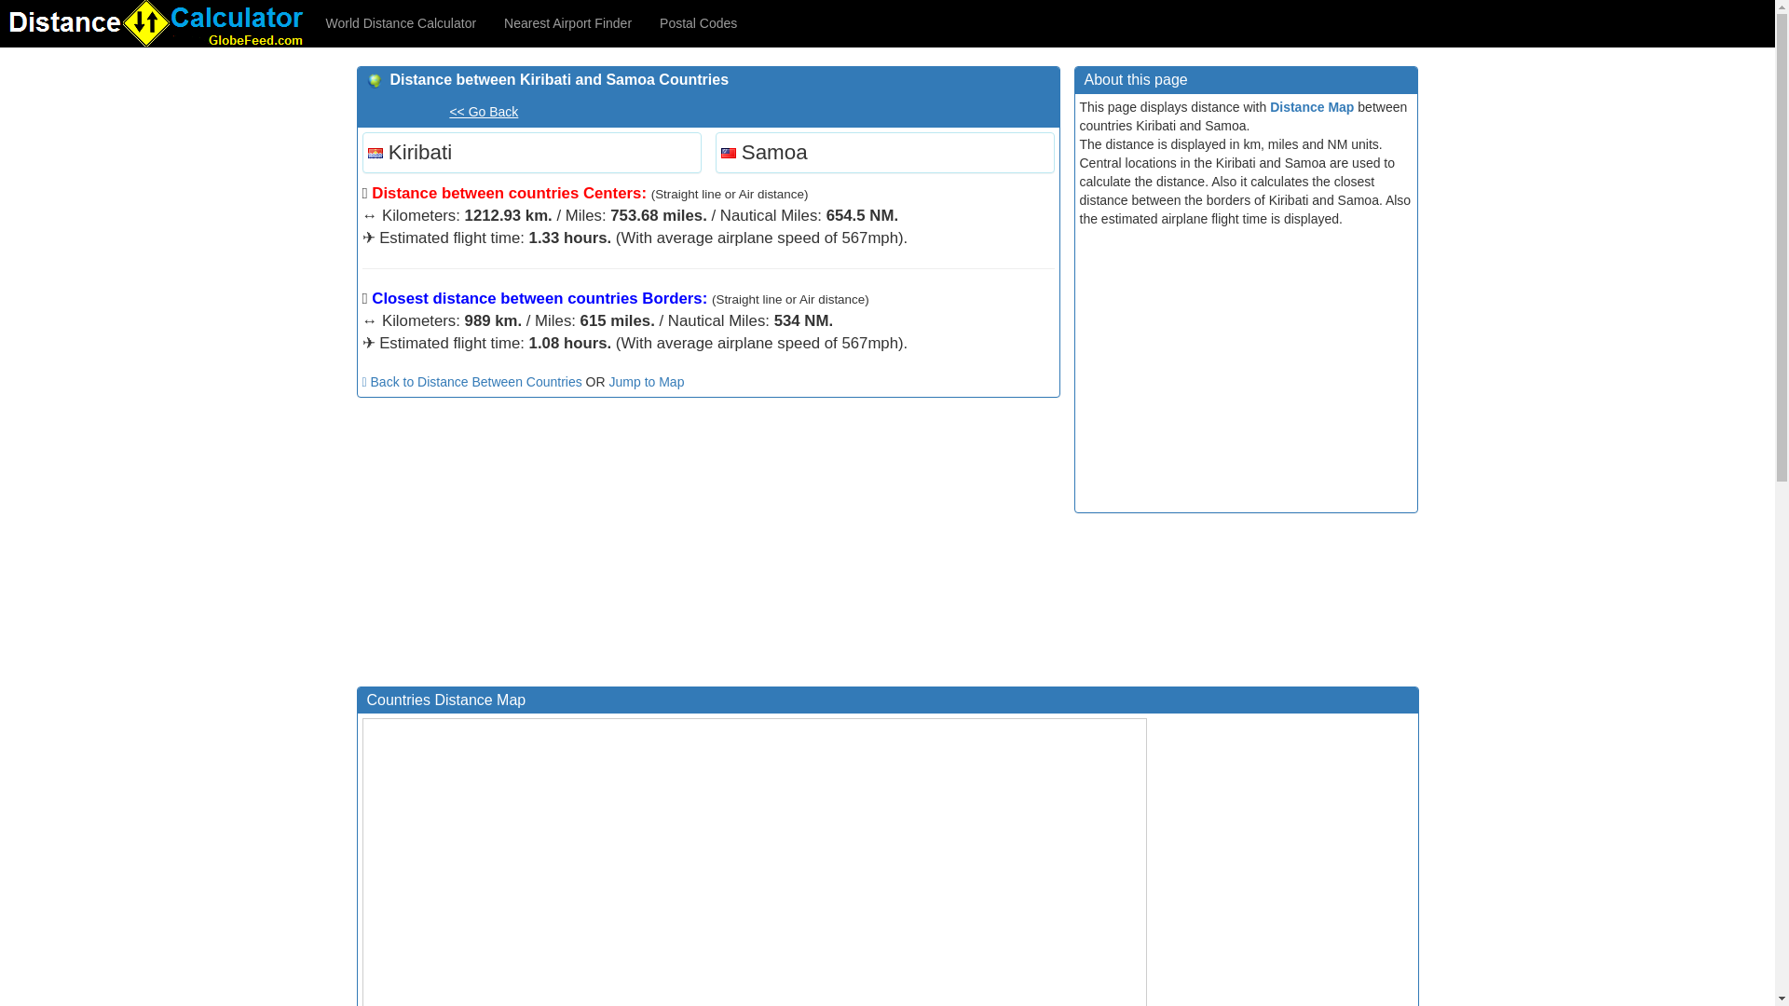 This screenshot has height=1006, width=1789. I want to click on Advertisement, so click(707, 546).